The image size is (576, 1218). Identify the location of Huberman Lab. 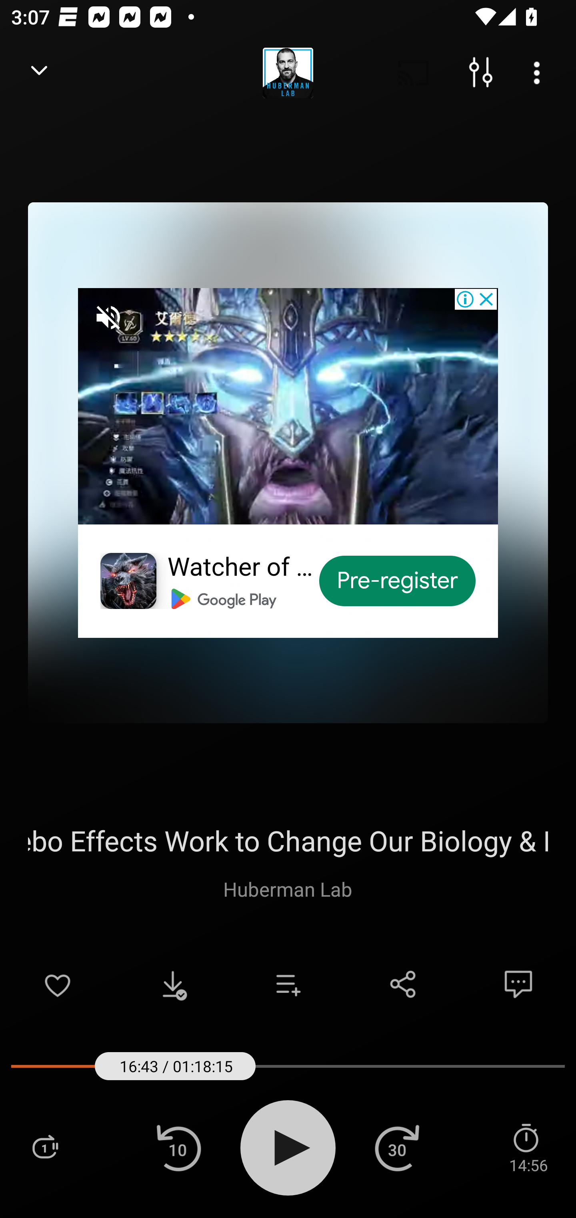
(288, 889).